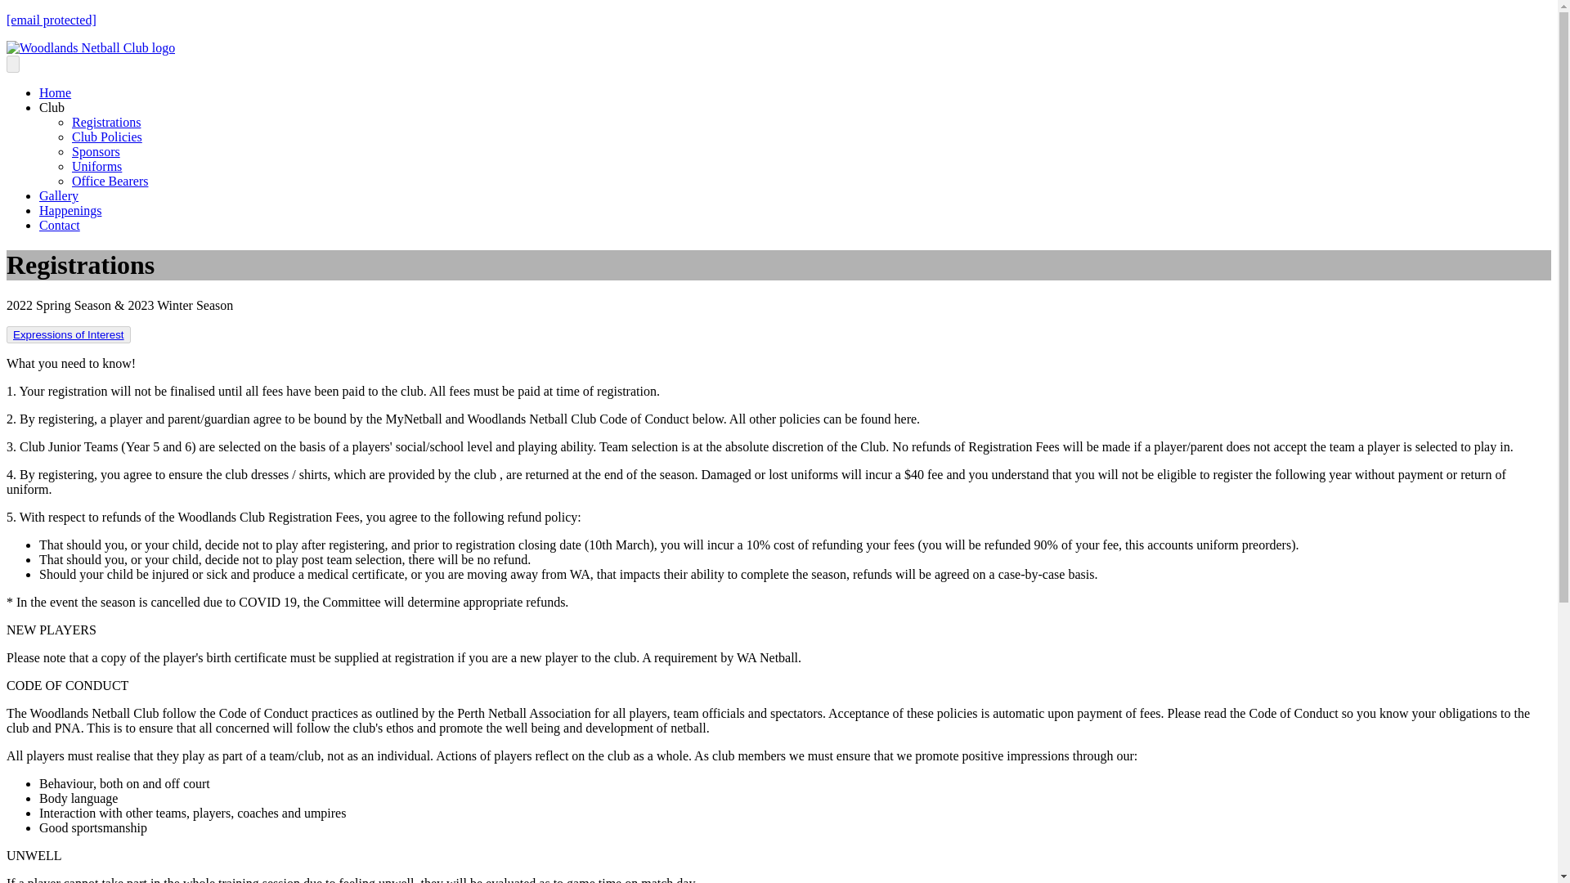 This screenshot has width=1570, height=883. Describe the element at coordinates (55, 92) in the screenshot. I see `Home` at that location.